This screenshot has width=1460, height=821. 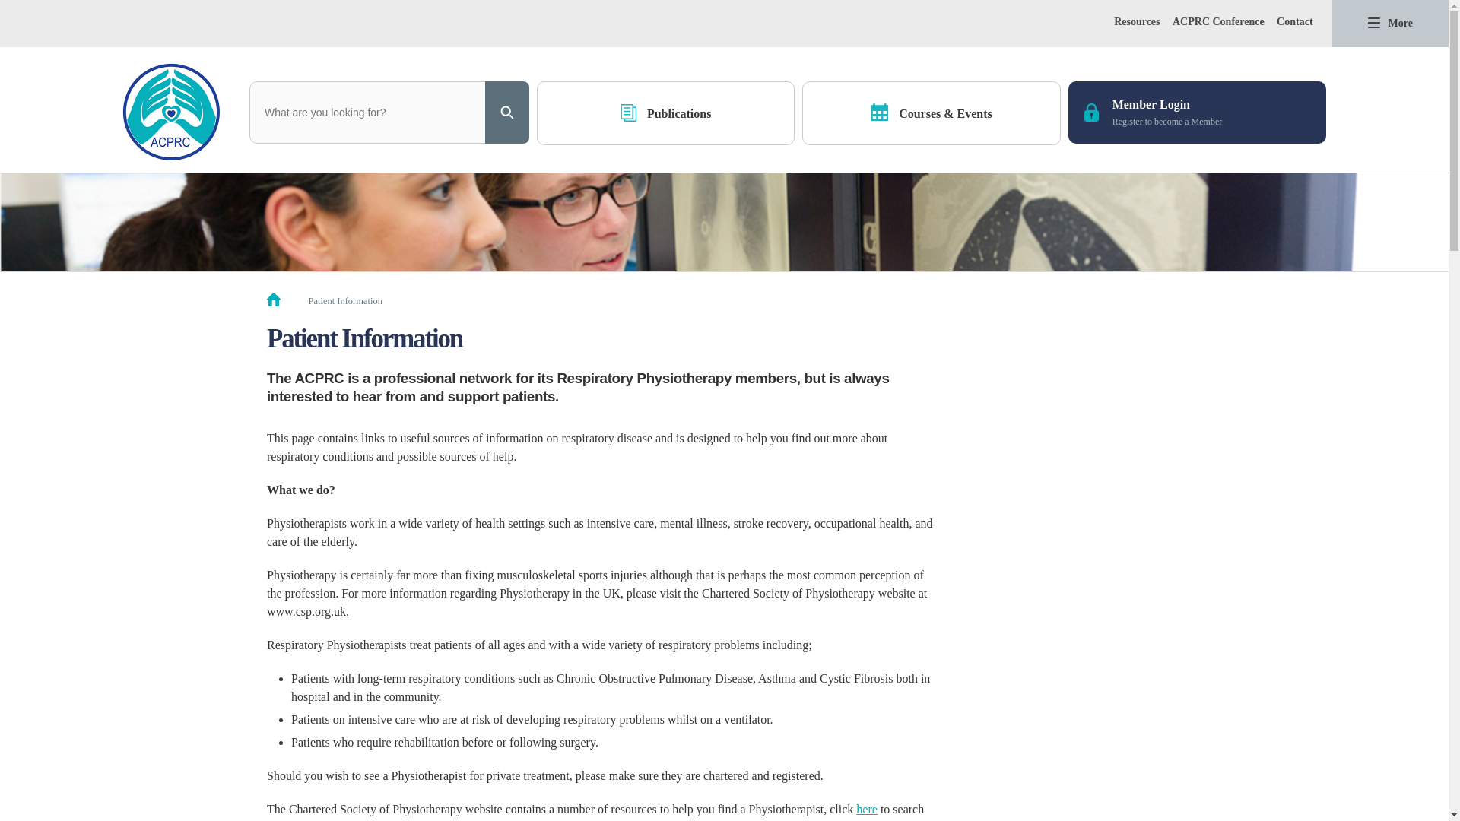 What do you see at coordinates (931, 113) in the screenshot?
I see `Courses` at bounding box center [931, 113].